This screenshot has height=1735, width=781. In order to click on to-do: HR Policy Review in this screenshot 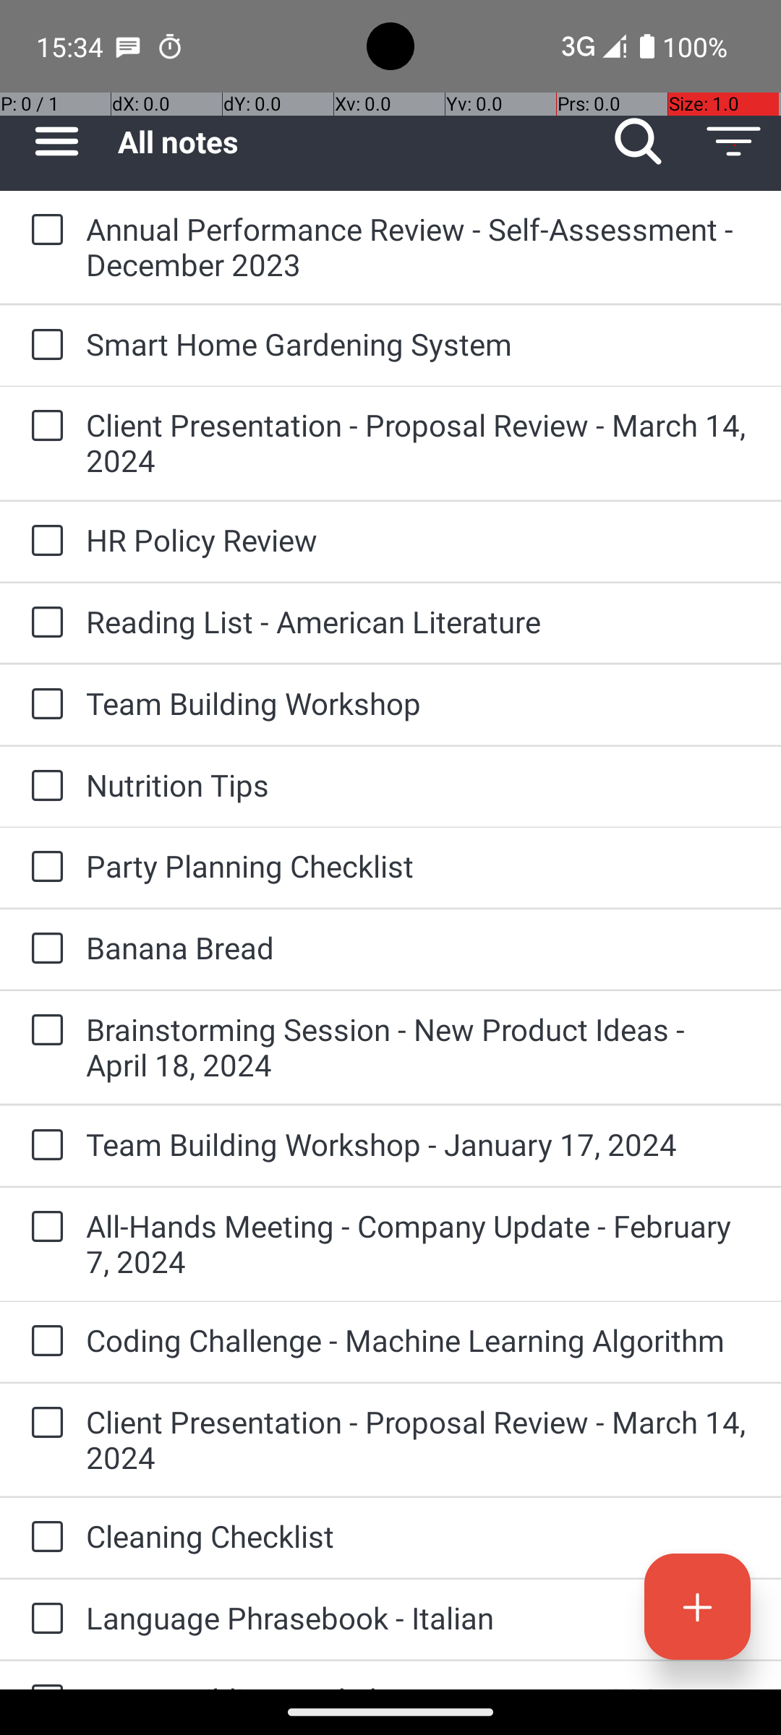, I will do `click(43, 541)`.